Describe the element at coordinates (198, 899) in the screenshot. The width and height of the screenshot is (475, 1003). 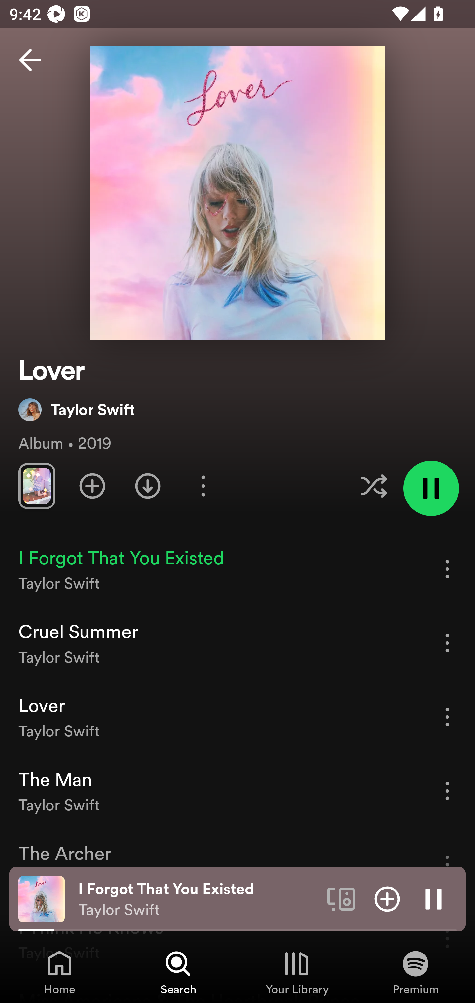
I see `I Forgot That You Existed Taylor Swift` at that location.